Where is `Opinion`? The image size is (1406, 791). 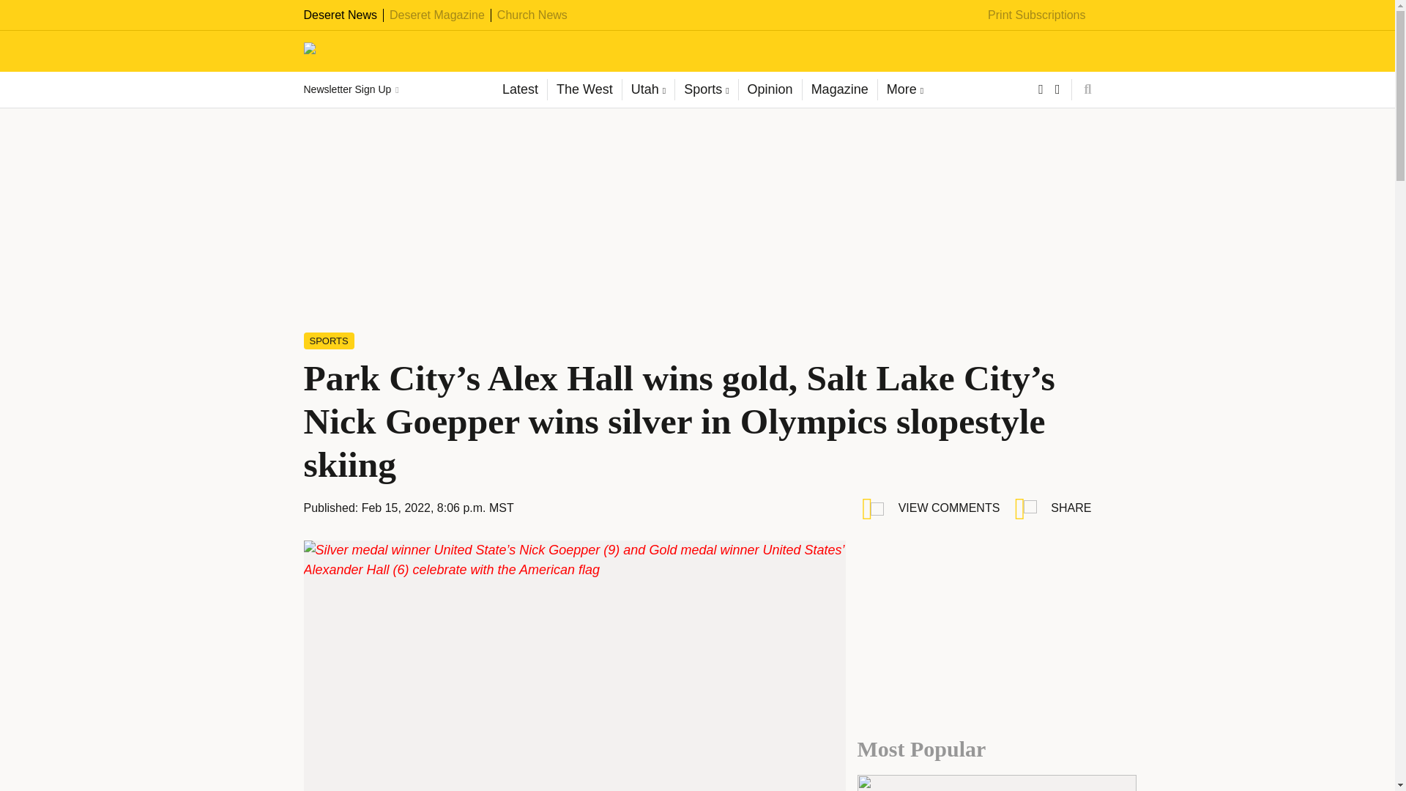
Opinion is located at coordinates (770, 89).